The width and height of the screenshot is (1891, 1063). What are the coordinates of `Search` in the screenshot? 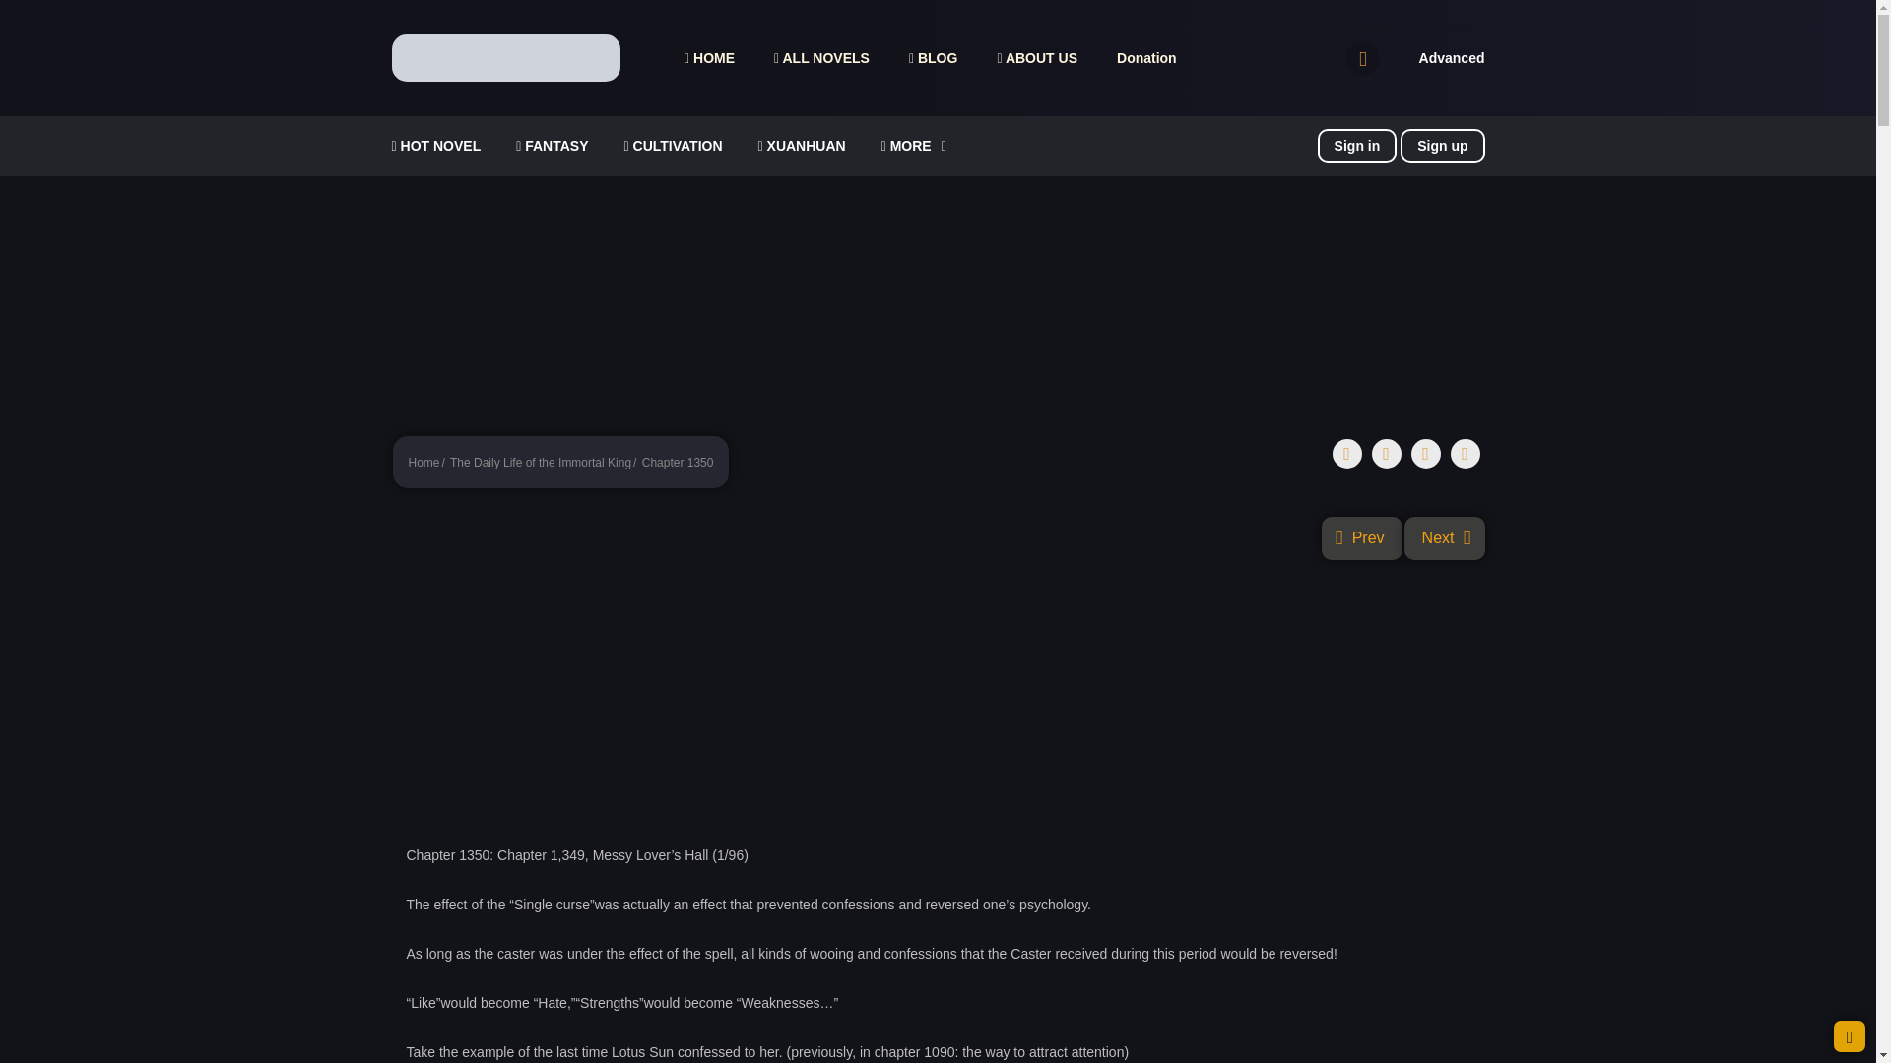 It's located at (1260, 12).